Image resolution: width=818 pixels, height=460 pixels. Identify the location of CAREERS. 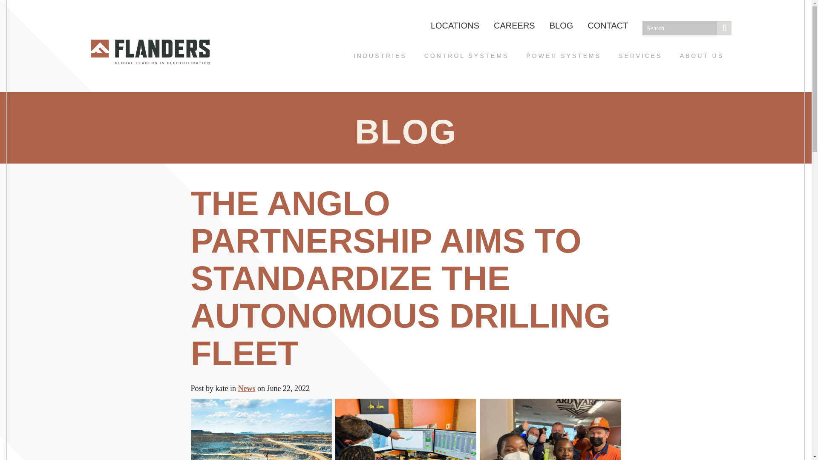
(515, 26).